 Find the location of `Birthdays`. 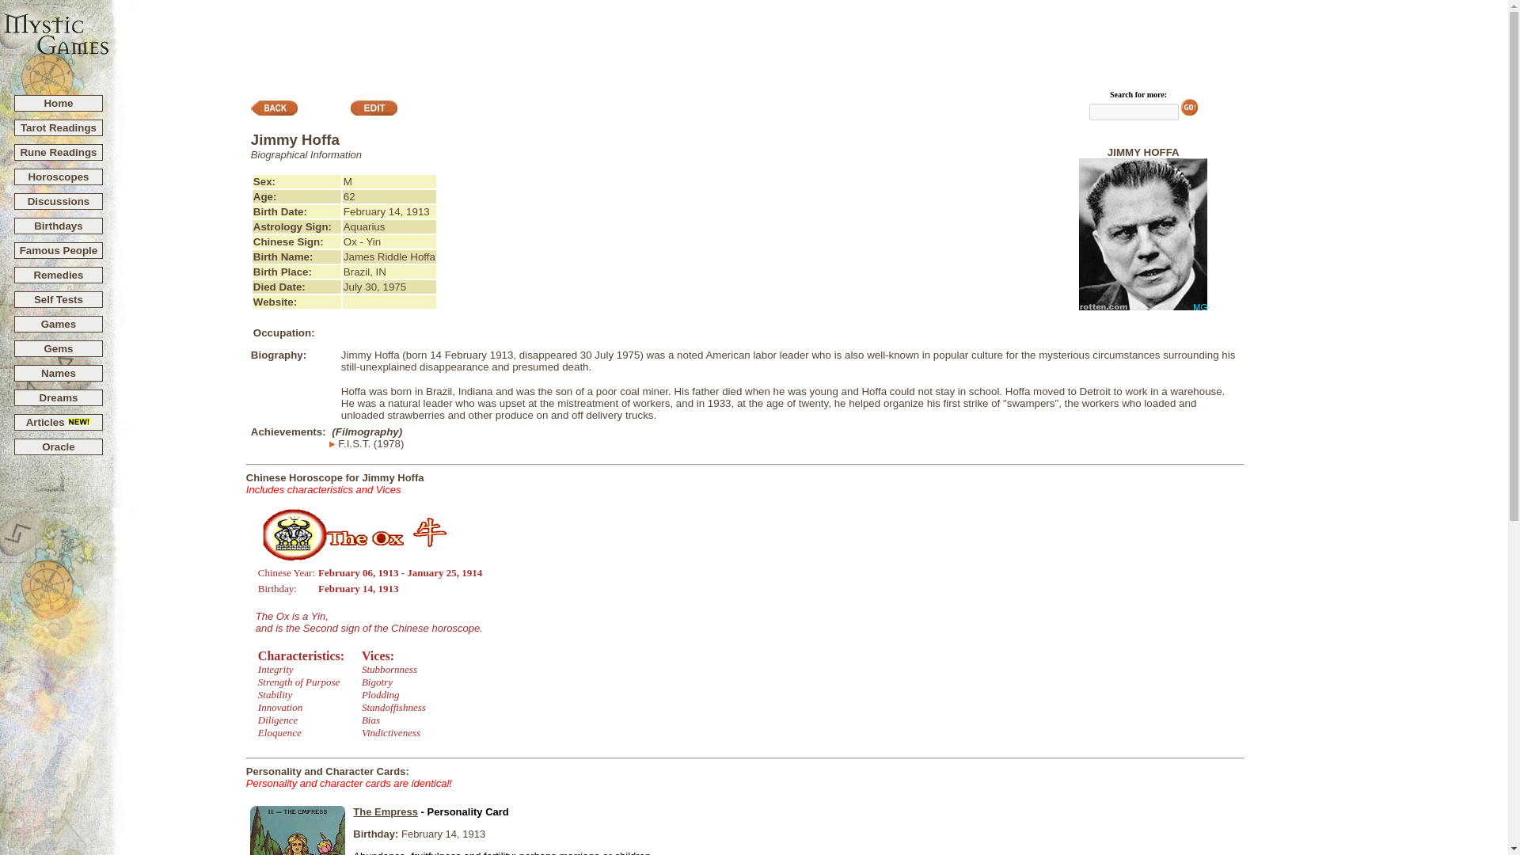

Birthdays is located at coordinates (57, 225).